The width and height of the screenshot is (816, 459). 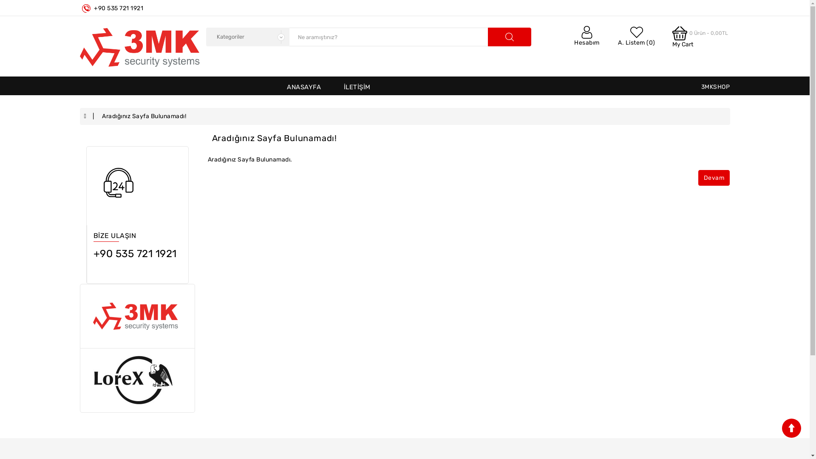 What do you see at coordinates (637, 38) in the screenshot?
I see `A. Listem (0)` at bounding box center [637, 38].